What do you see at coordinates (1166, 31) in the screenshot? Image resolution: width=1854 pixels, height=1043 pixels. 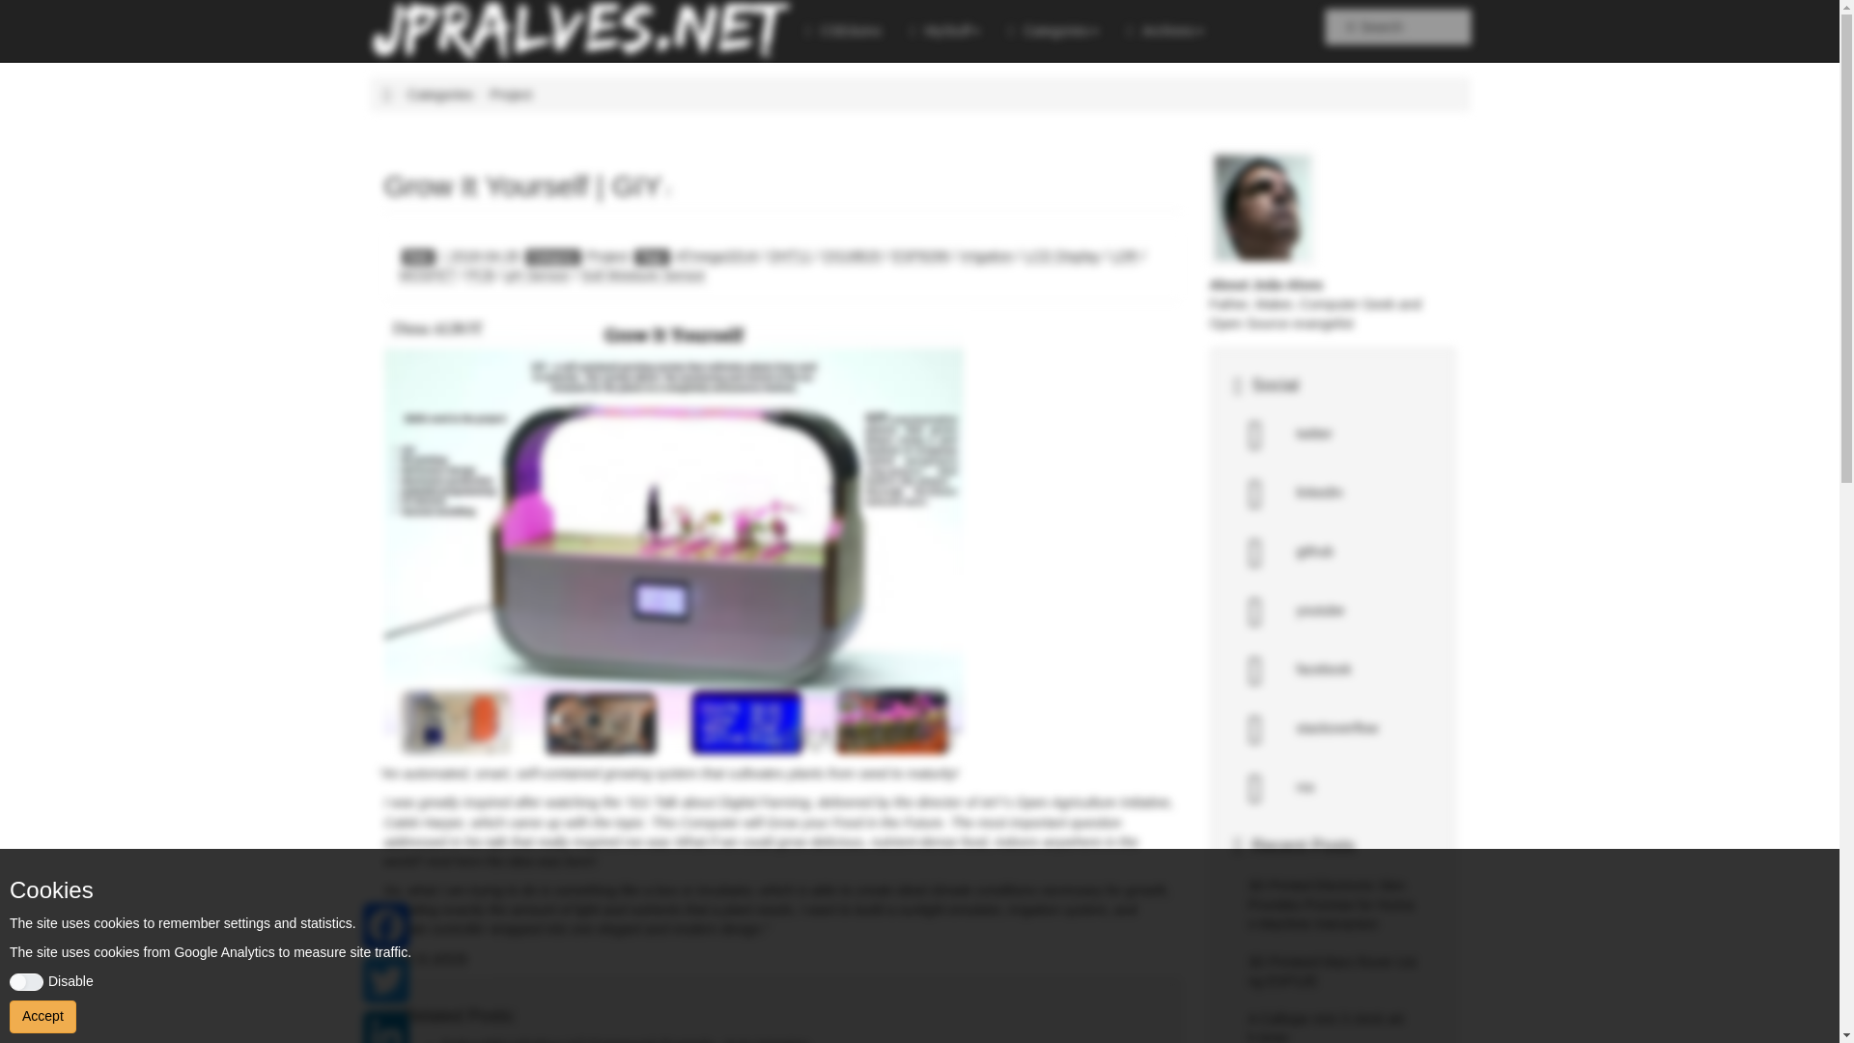 I see `Archives` at bounding box center [1166, 31].